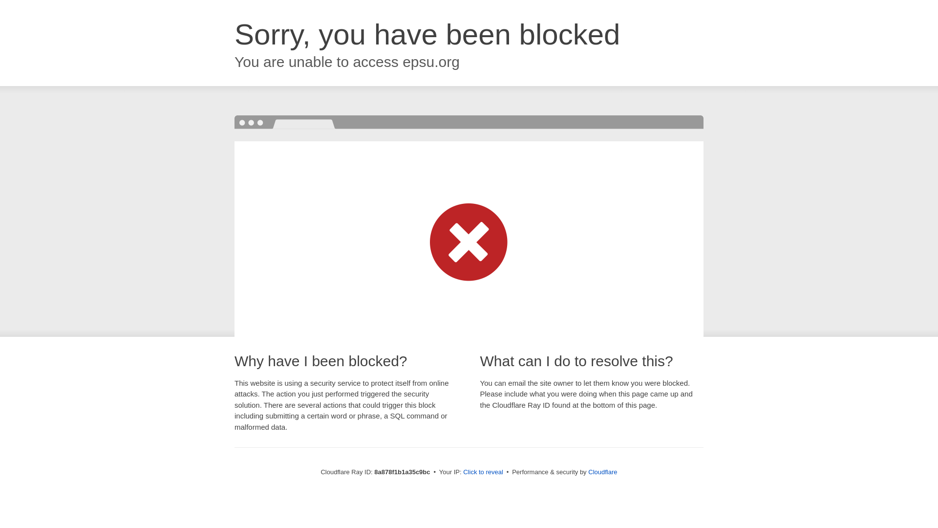 The image size is (938, 528). Describe the element at coordinates (483, 472) in the screenshot. I see `Click to reveal` at that location.